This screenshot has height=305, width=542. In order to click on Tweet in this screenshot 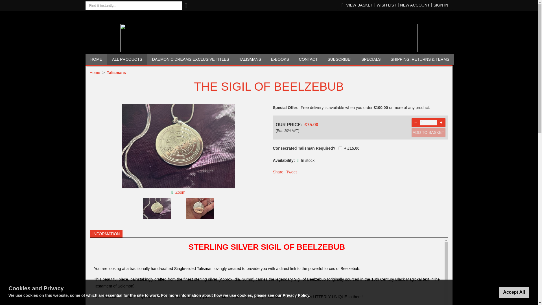, I will do `click(291, 172)`.